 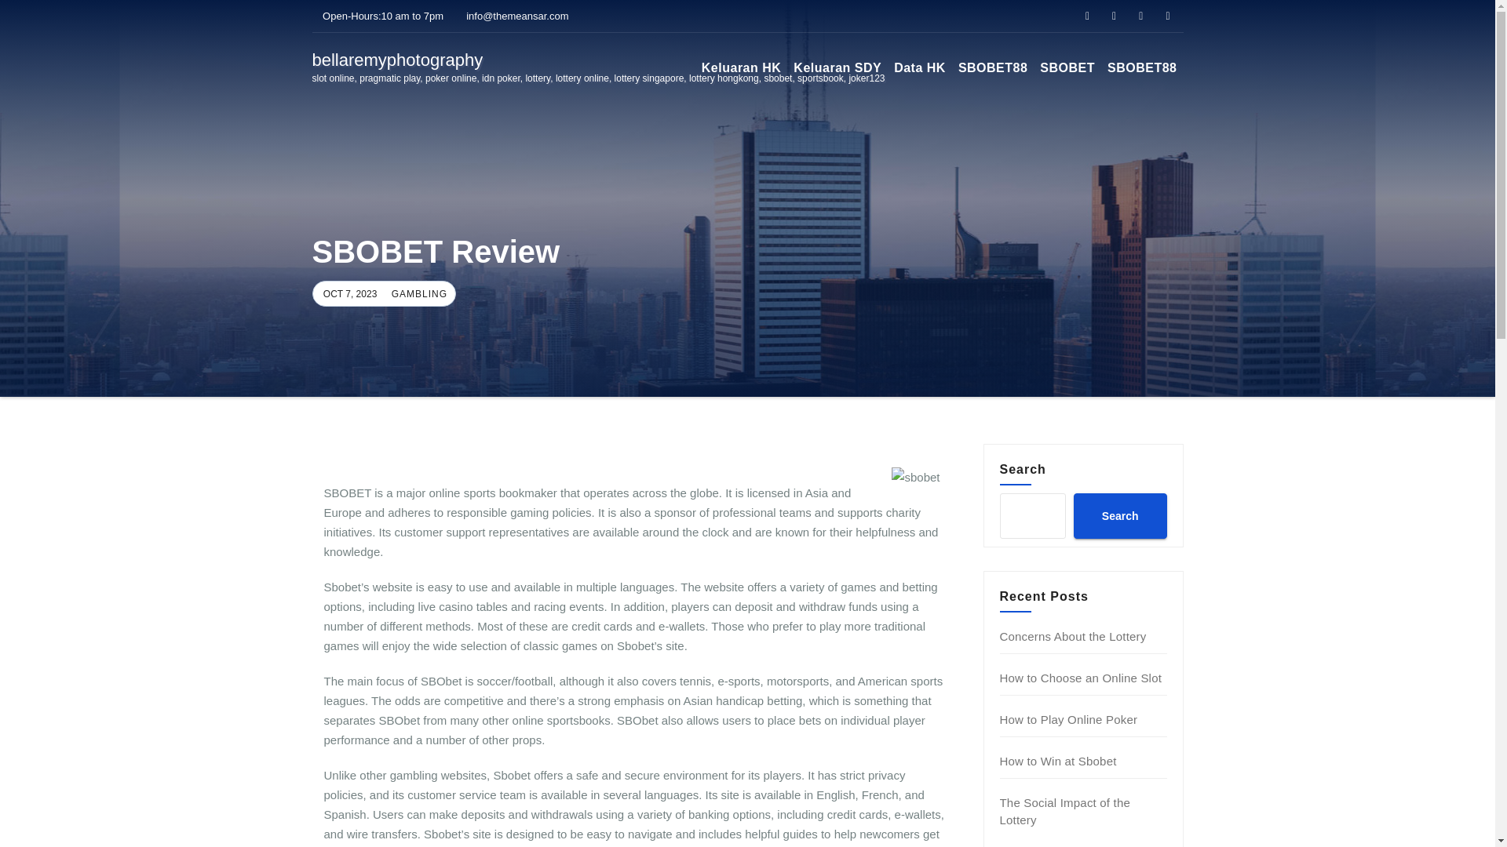 I want to click on Data HK, so click(x=920, y=67).